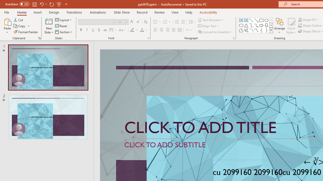 Image resolution: width=323 pixels, height=181 pixels. I want to click on Arc, so click(251, 30).